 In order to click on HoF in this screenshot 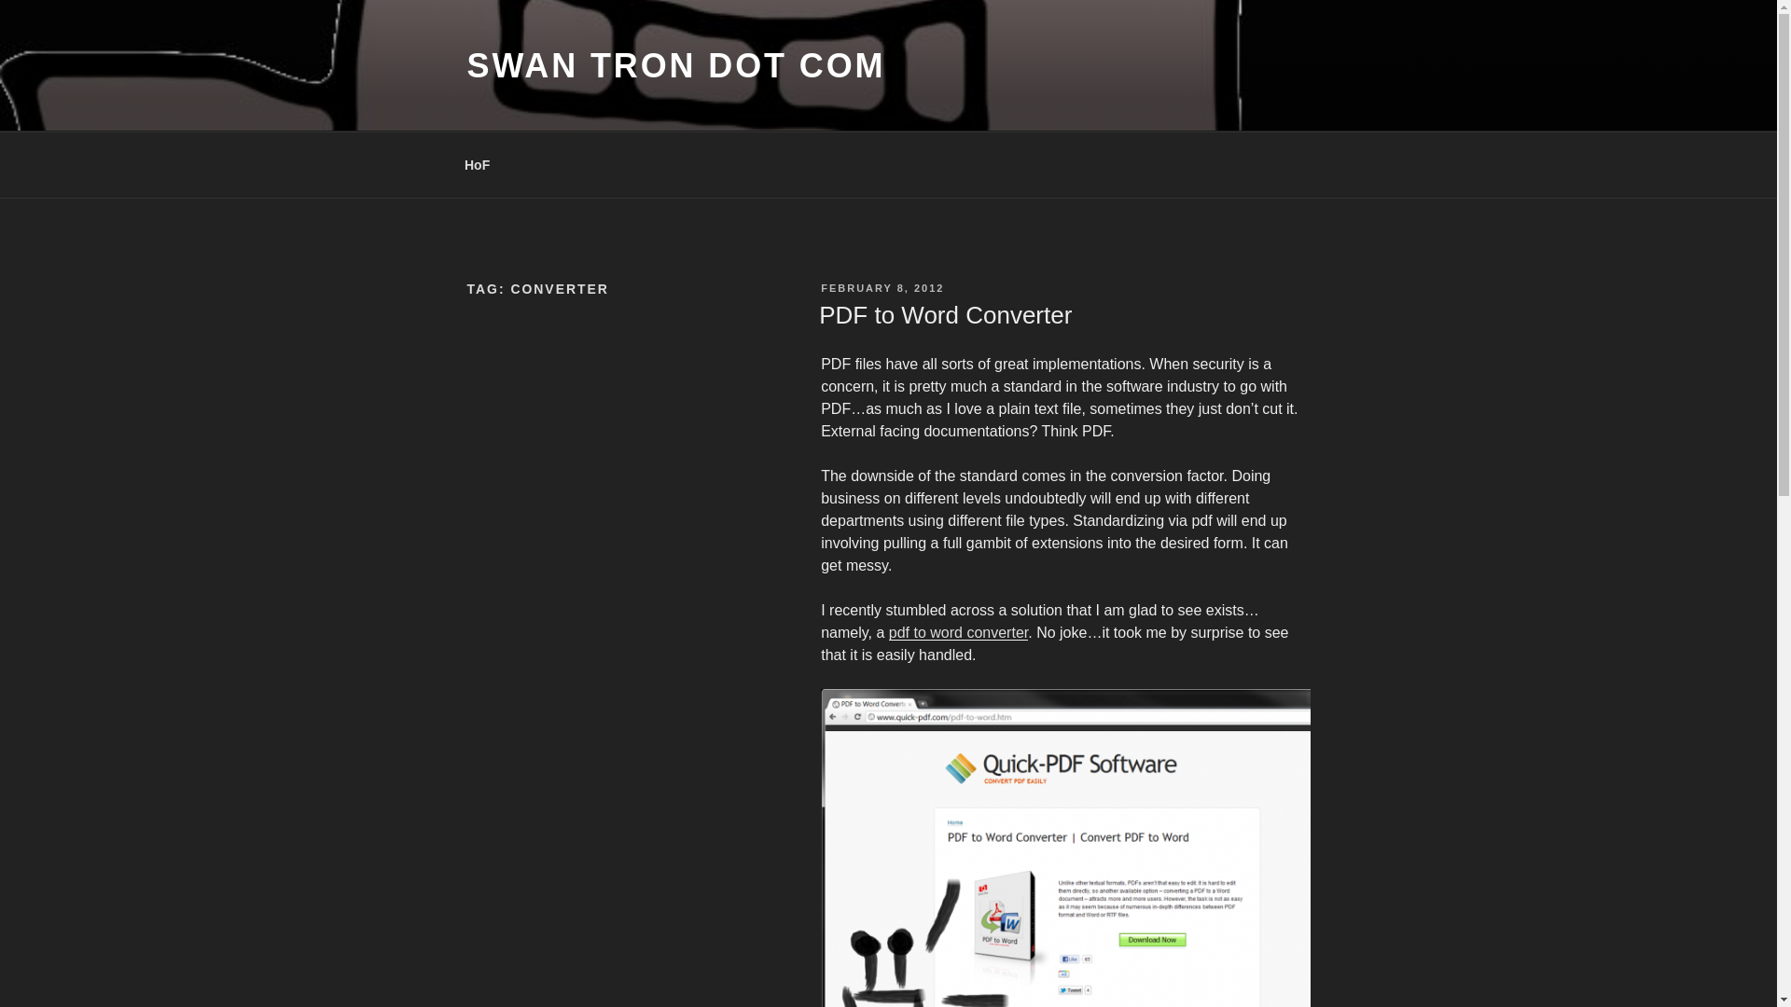, I will do `click(476, 164)`.